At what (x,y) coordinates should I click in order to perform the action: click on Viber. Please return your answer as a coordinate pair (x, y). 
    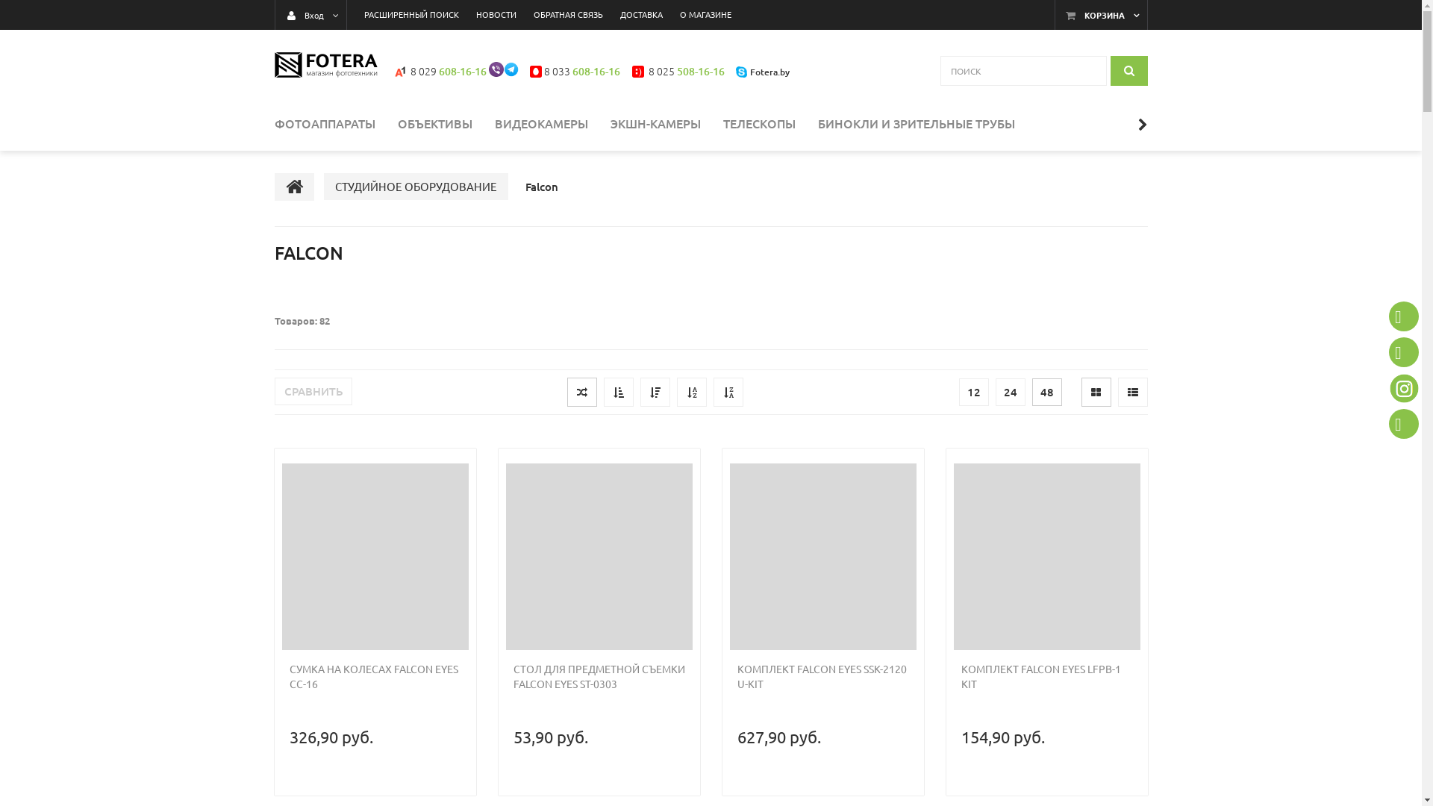
    Looking at the image, I should click on (496, 69).